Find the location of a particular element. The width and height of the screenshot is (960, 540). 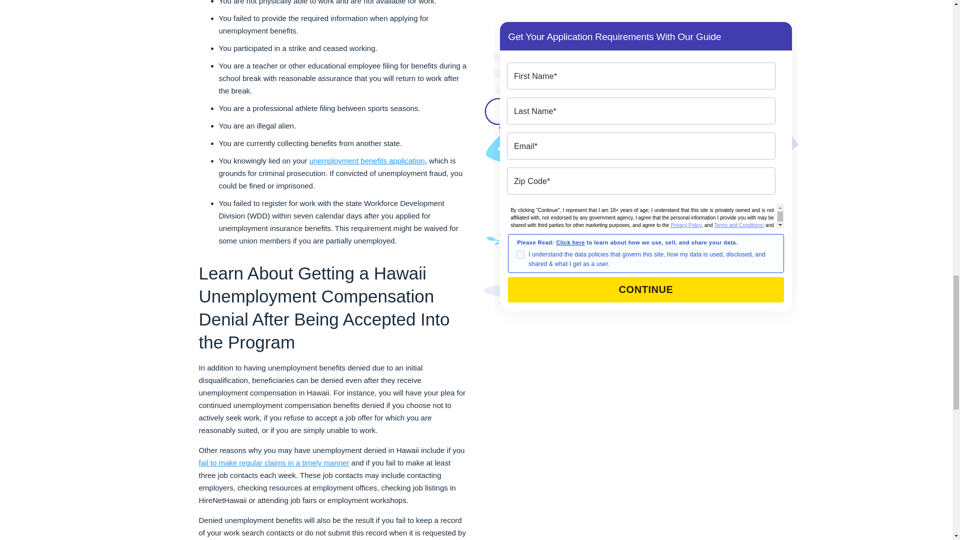

fail to make regular claims in a timely manner is located at coordinates (274, 462).